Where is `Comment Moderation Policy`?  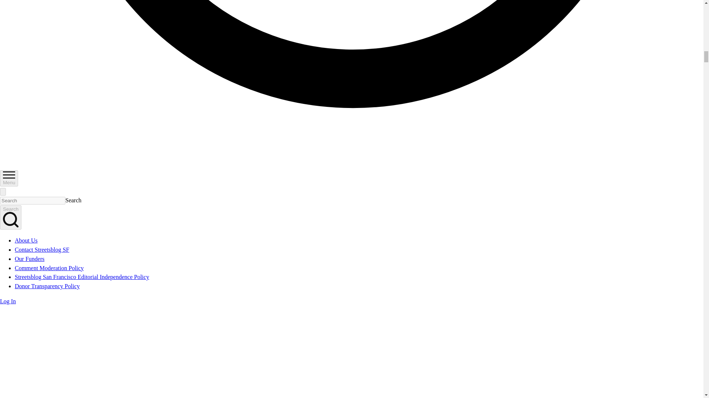
Comment Moderation Policy is located at coordinates (49, 268).